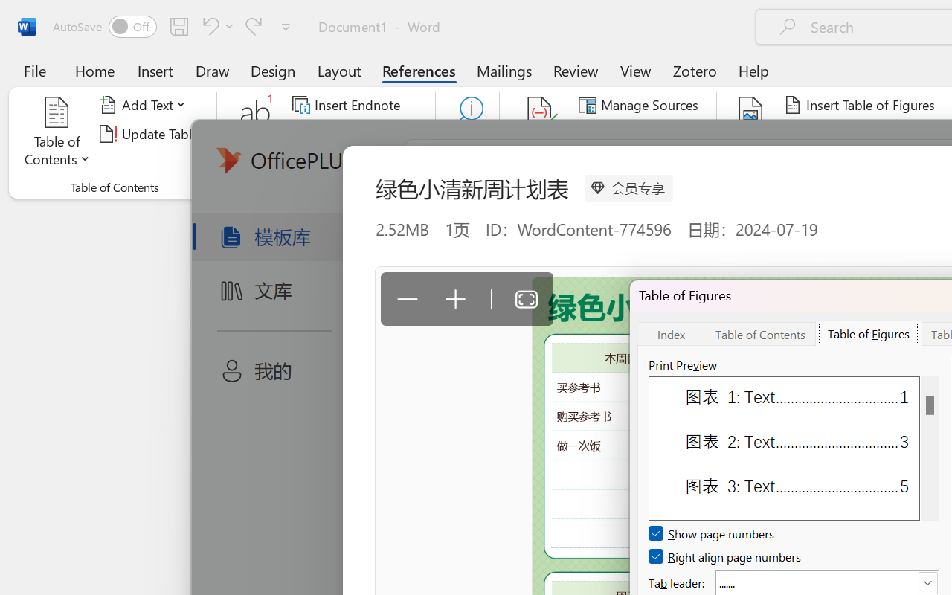 This screenshot has width=952, height=595. Describe the element at coordinates (671, 333) in the screenshot. I see `Index` at that location.